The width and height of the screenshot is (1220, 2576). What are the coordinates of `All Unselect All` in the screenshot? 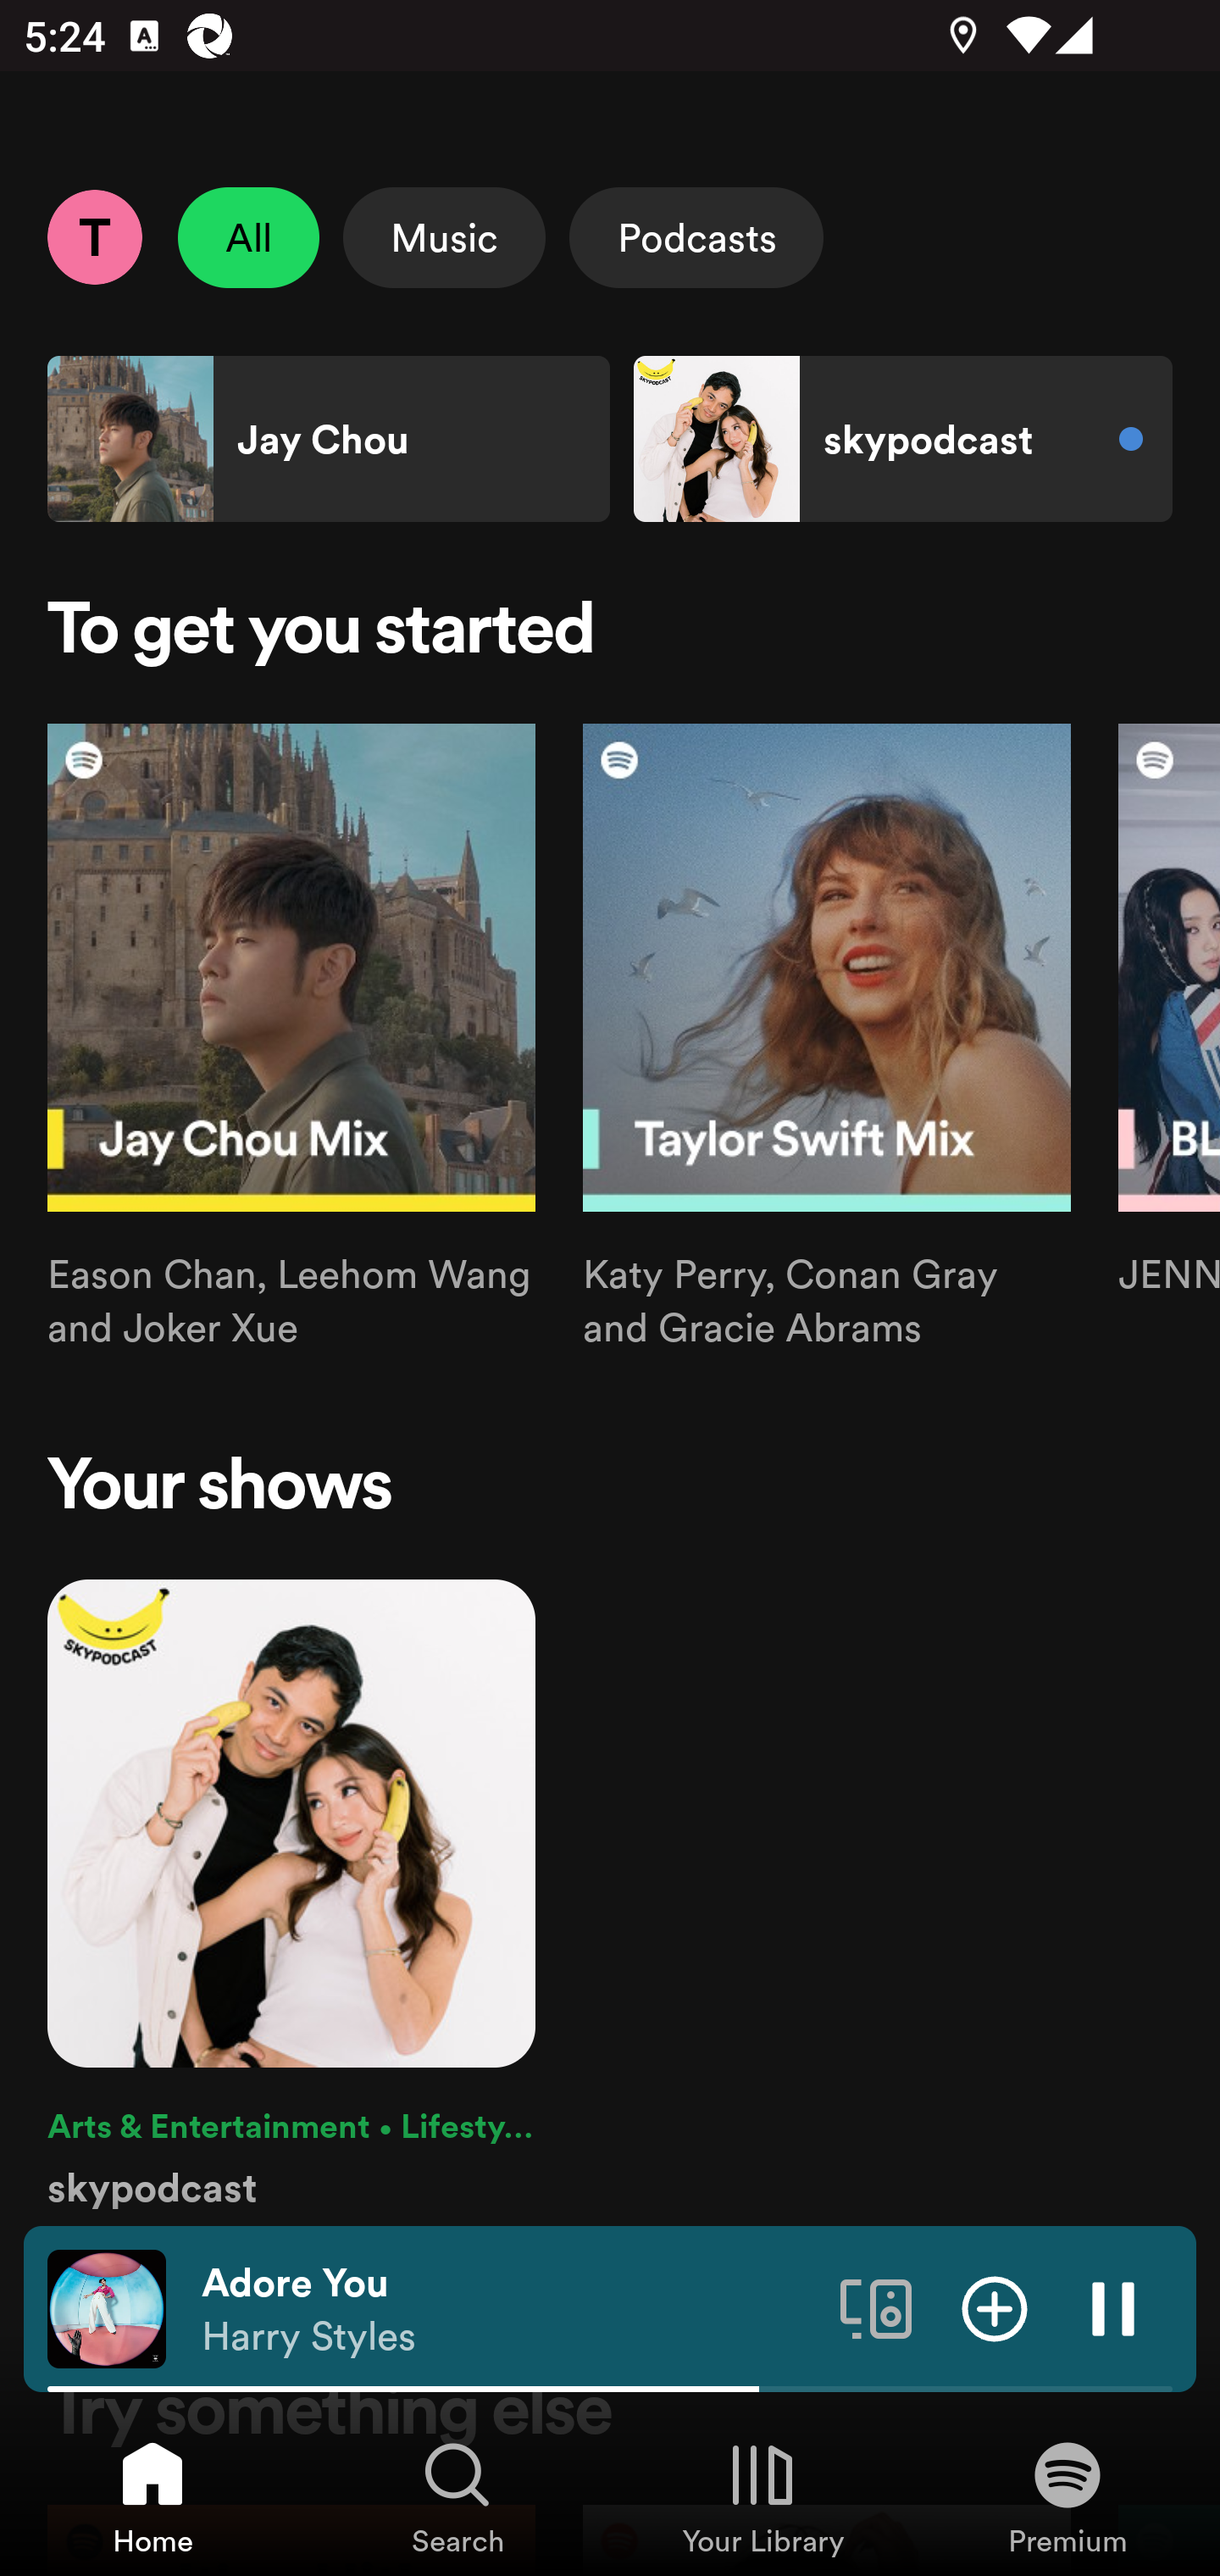 It's located at (249, 237).